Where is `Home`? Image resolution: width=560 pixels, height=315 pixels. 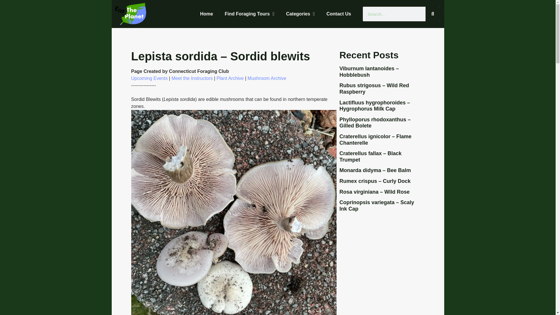 Home is located at coordinates (206, 14).